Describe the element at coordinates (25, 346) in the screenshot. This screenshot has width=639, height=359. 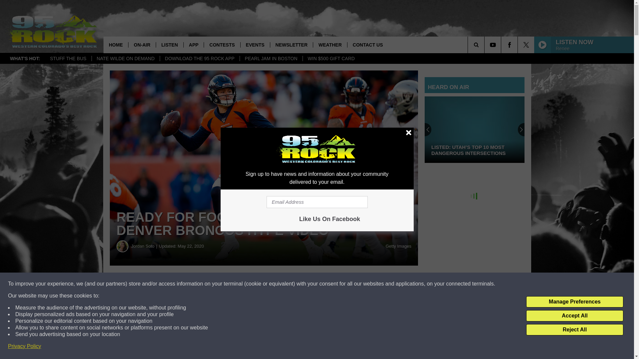
I see `Privacy Policy` at that location.